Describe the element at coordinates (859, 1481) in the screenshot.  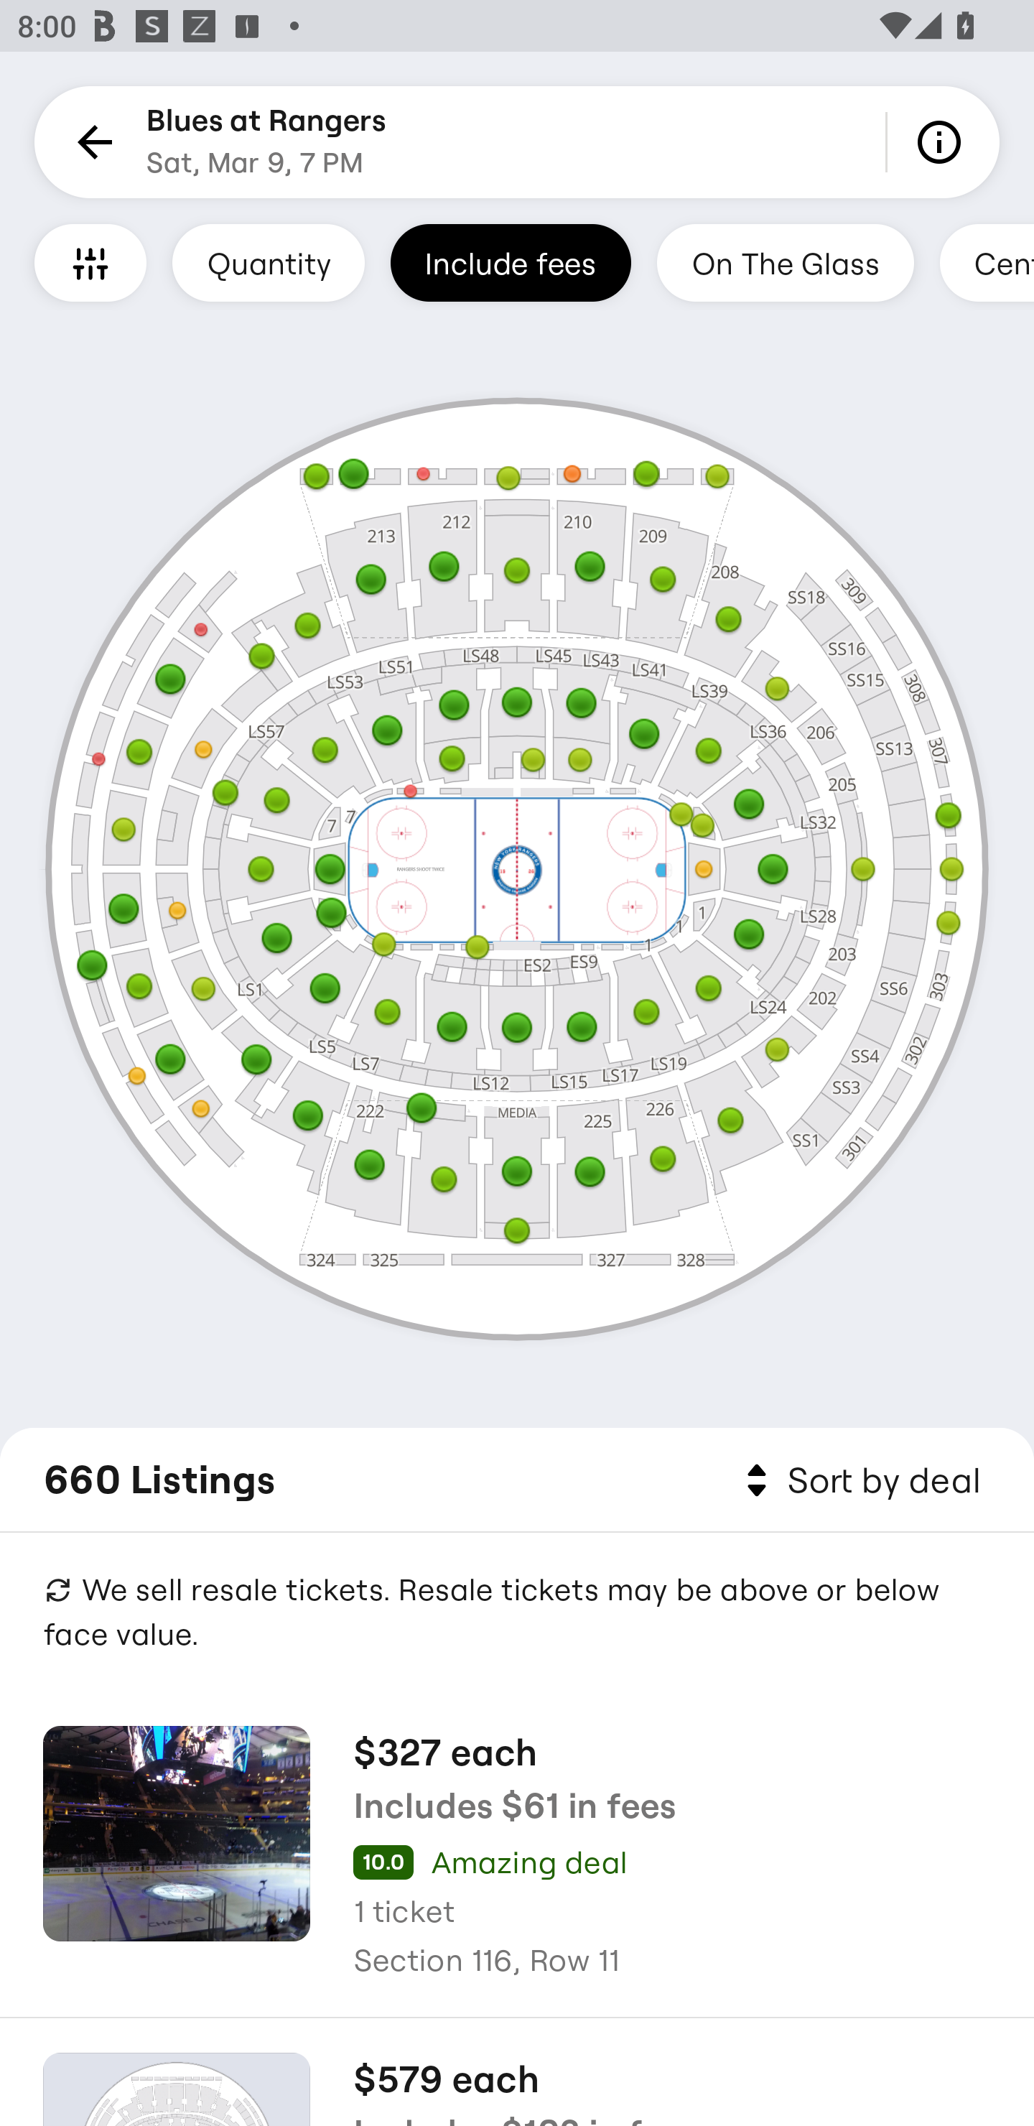
I see `Sort by deal` at that location.